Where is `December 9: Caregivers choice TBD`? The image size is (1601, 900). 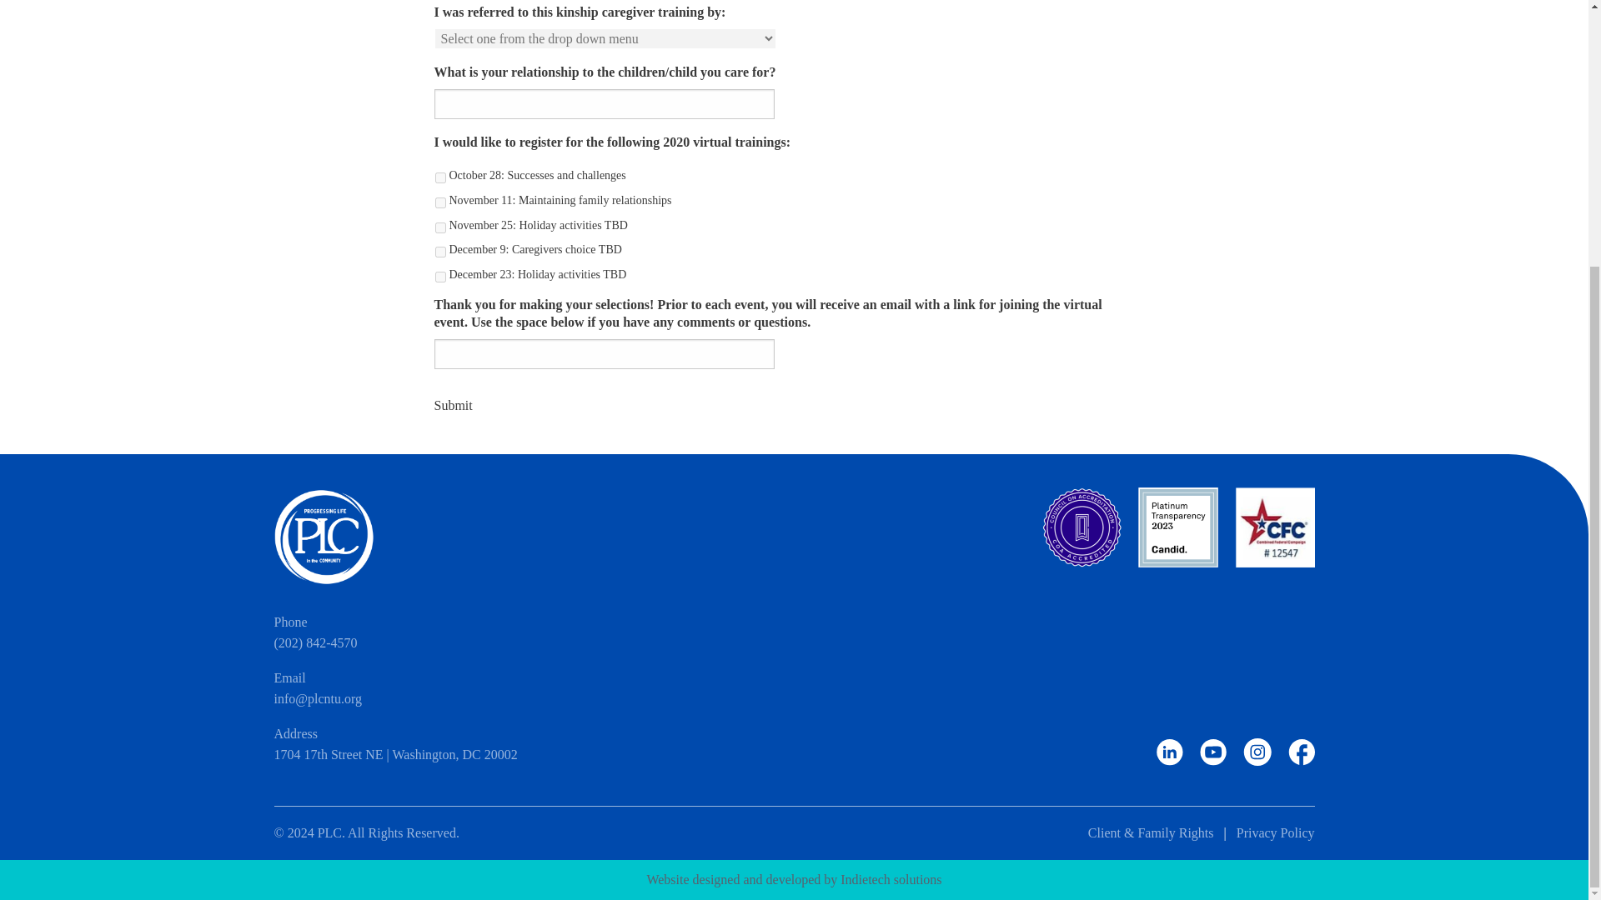
December 9: Caregivers choice TBD is located at coordinates (440, 252).